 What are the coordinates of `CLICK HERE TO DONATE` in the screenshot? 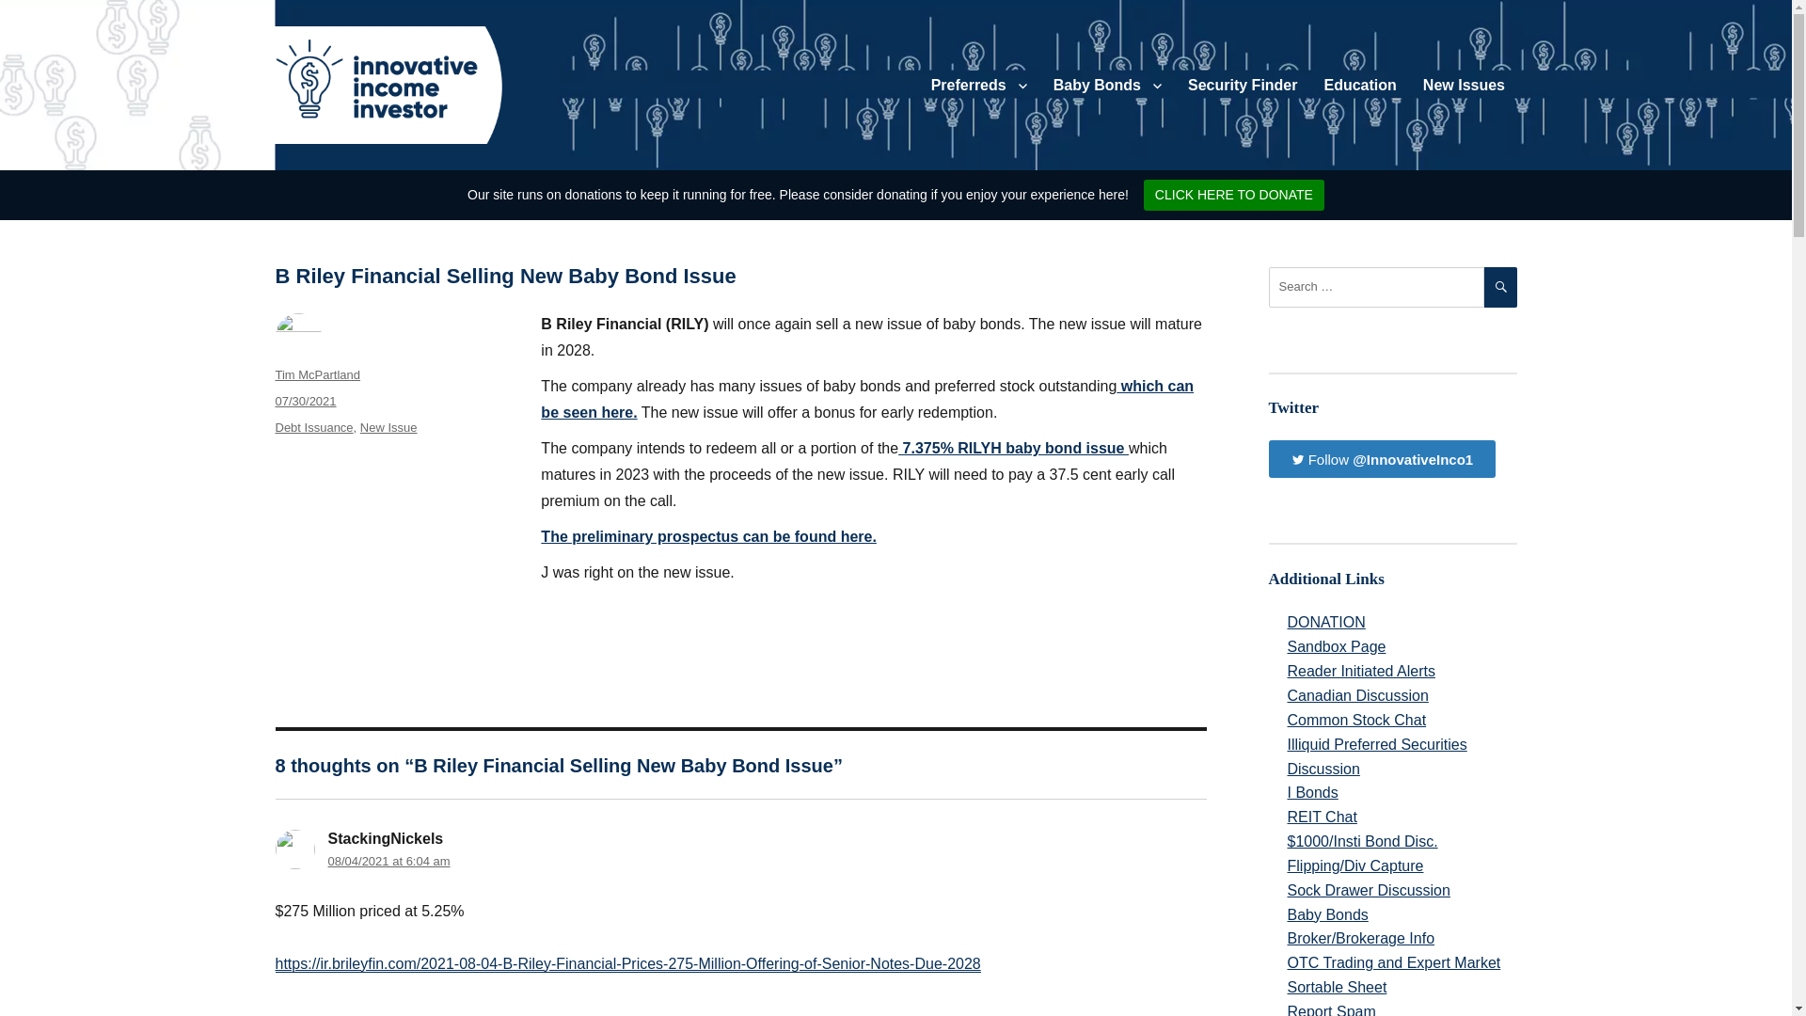 It's located at (1233, 195).